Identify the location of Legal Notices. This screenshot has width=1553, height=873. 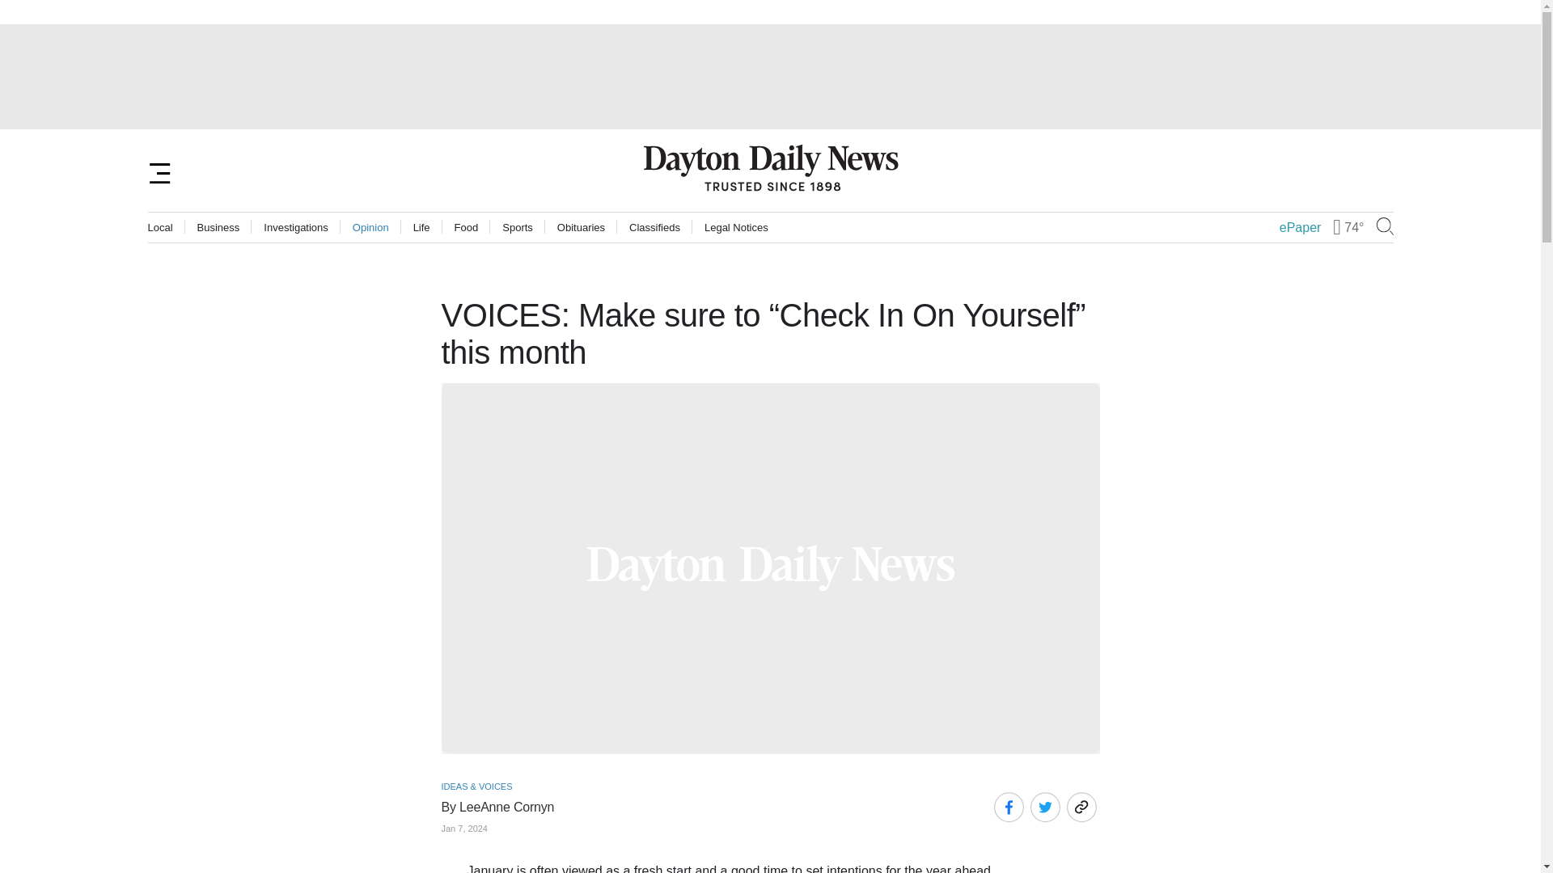
(736, 228).